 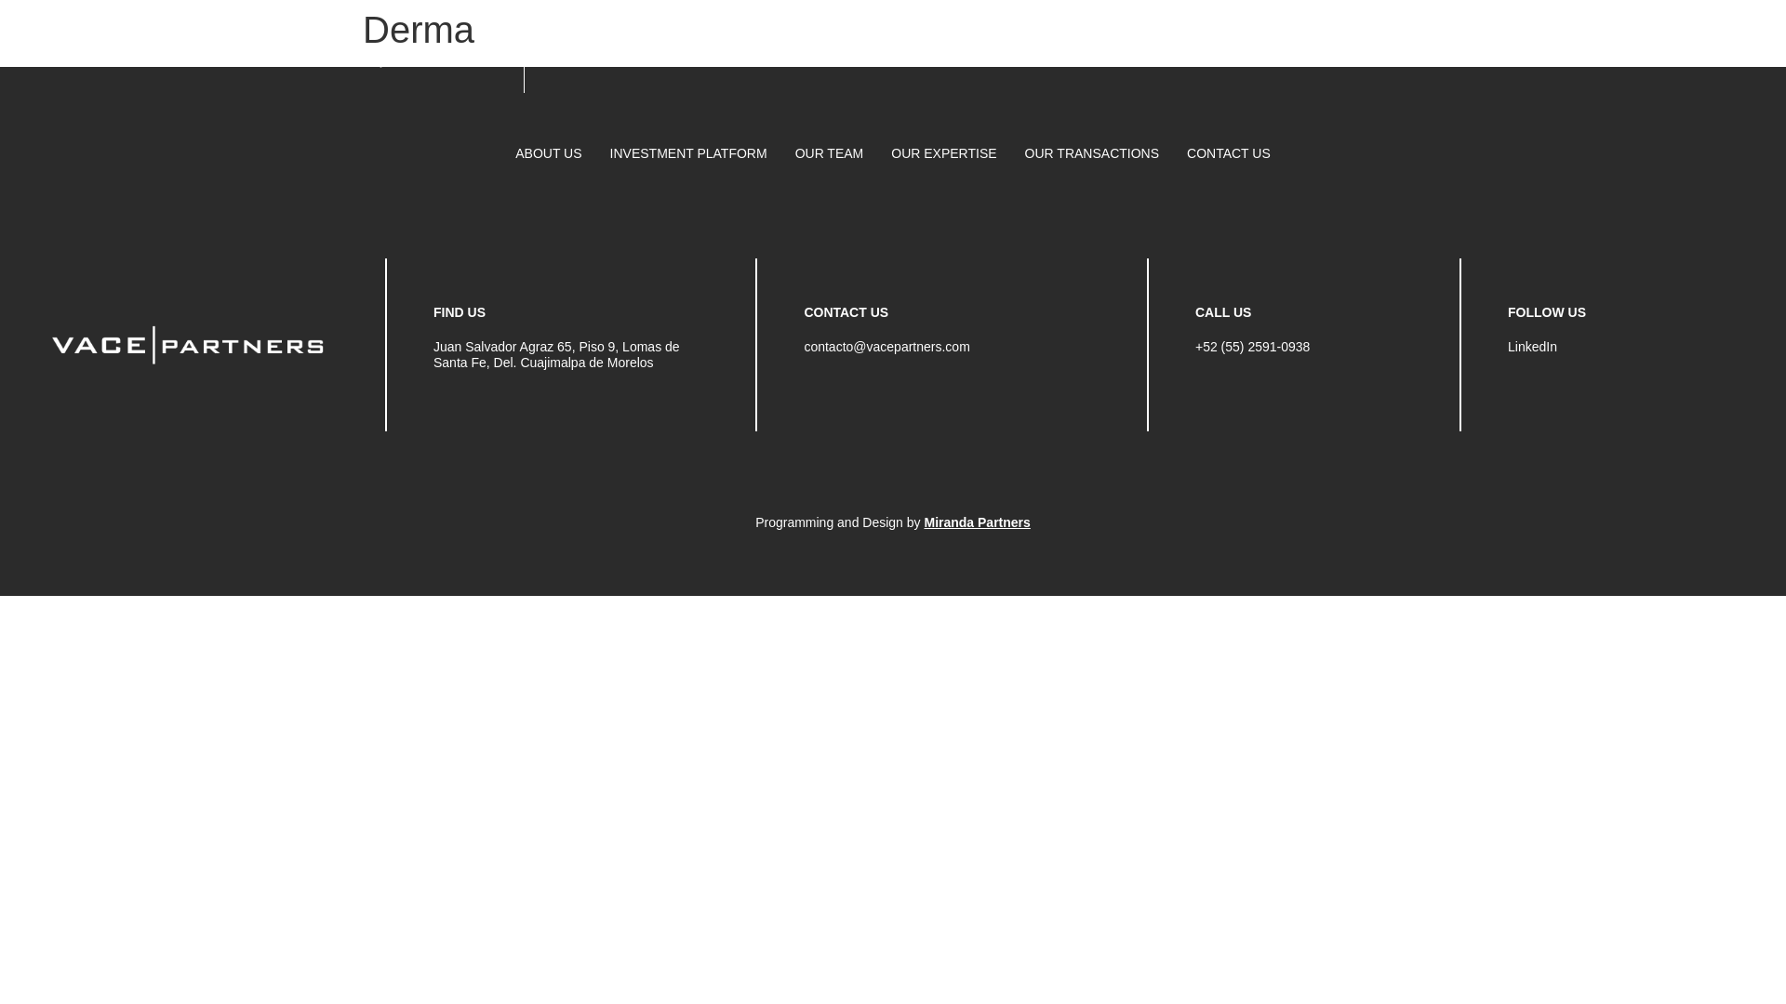 What do you see at coordinates (943, 152) in the screenshot?
I see `OUR EXPERTISE` at bounding box center [943, 152].